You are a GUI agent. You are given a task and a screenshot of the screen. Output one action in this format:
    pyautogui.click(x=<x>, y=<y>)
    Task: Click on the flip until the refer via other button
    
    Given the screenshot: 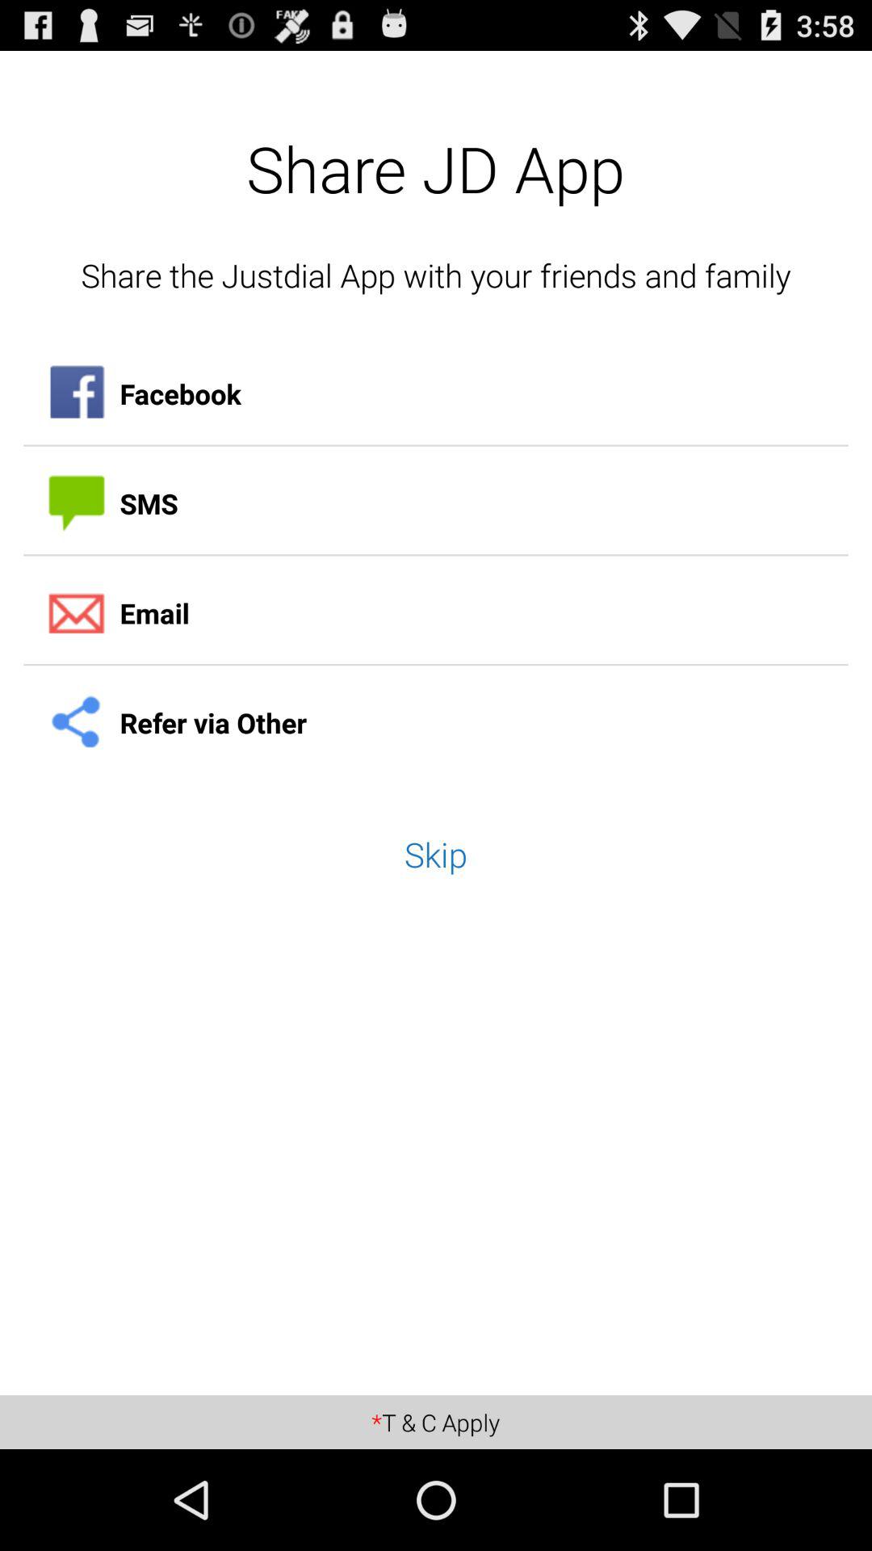 What is the action you would take?
    pyautogui.click(x=436, y=723)
    